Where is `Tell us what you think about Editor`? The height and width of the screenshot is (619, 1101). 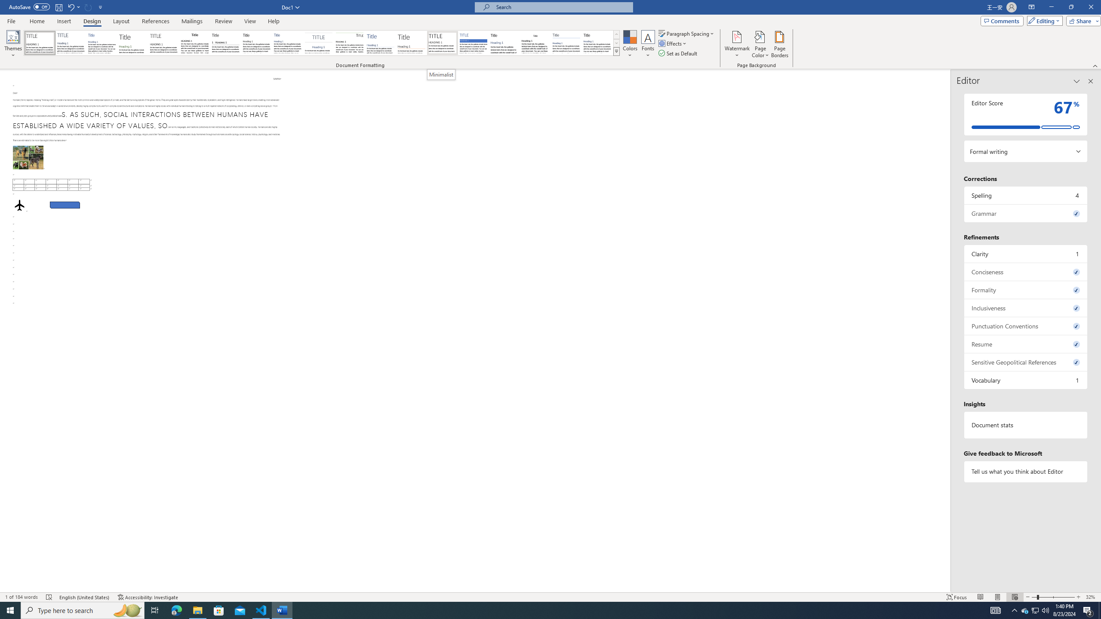
Tell us what you think about Editor is located at coordinates (1026, 471).